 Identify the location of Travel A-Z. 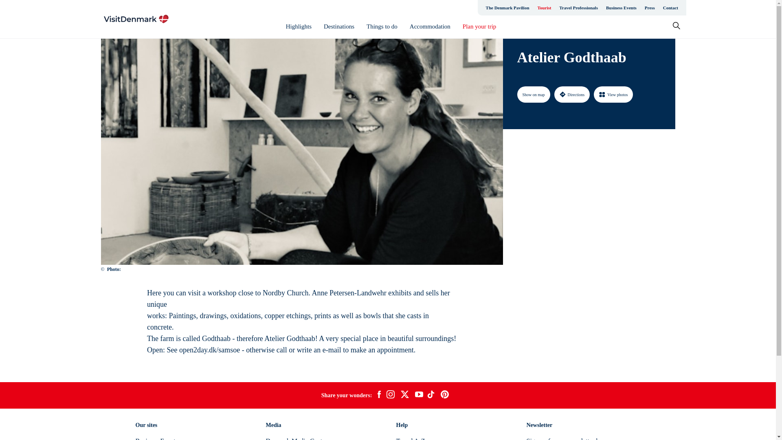
(410, 438).